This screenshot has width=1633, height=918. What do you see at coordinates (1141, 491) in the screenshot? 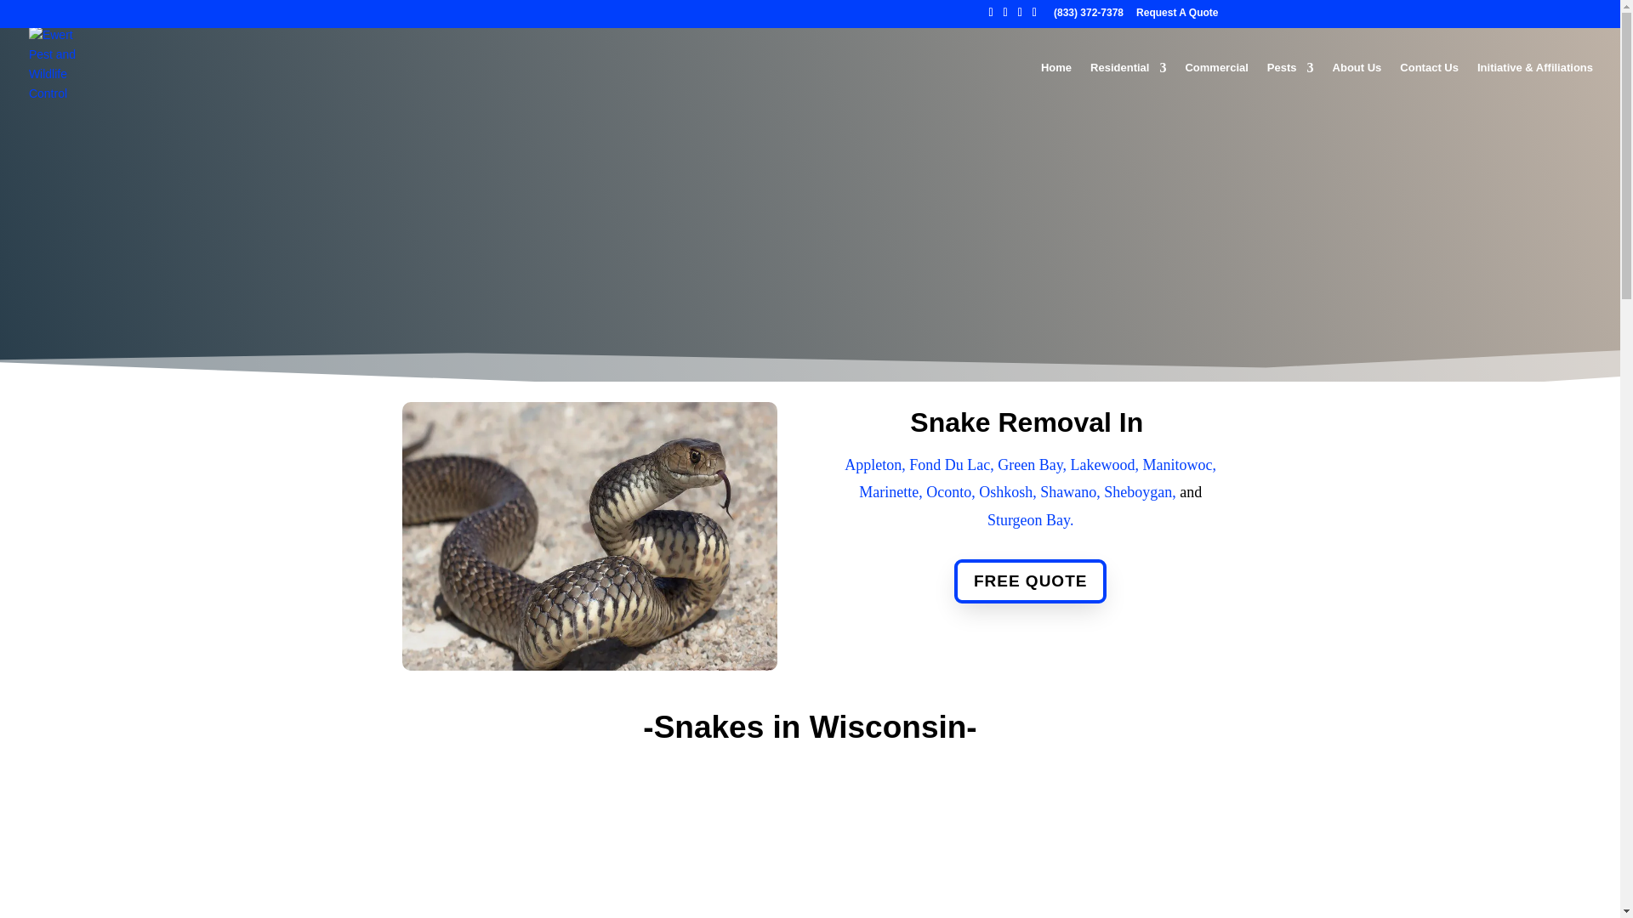
I see `Sheboygan,` at bounding box center [1141, 491].